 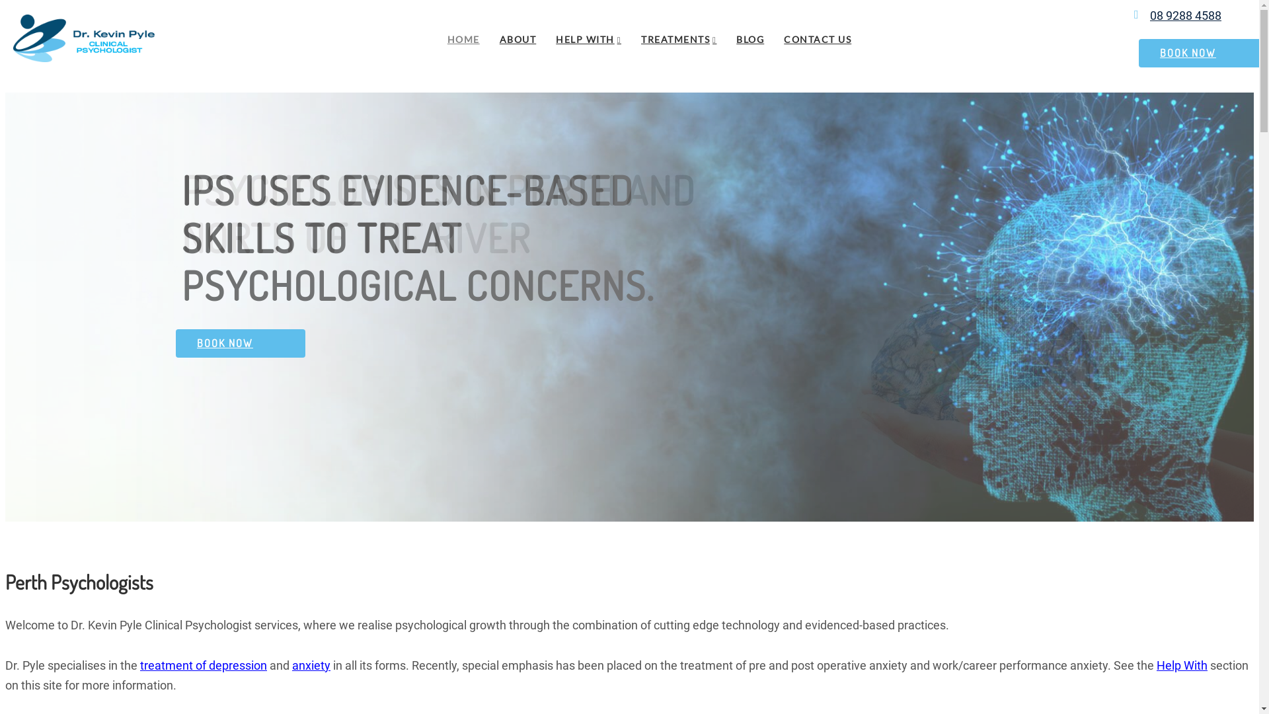 What do you see at coordinates (588, 40) in the screenshot?
I see `HELP WITH` at bounding box center [588, 40].